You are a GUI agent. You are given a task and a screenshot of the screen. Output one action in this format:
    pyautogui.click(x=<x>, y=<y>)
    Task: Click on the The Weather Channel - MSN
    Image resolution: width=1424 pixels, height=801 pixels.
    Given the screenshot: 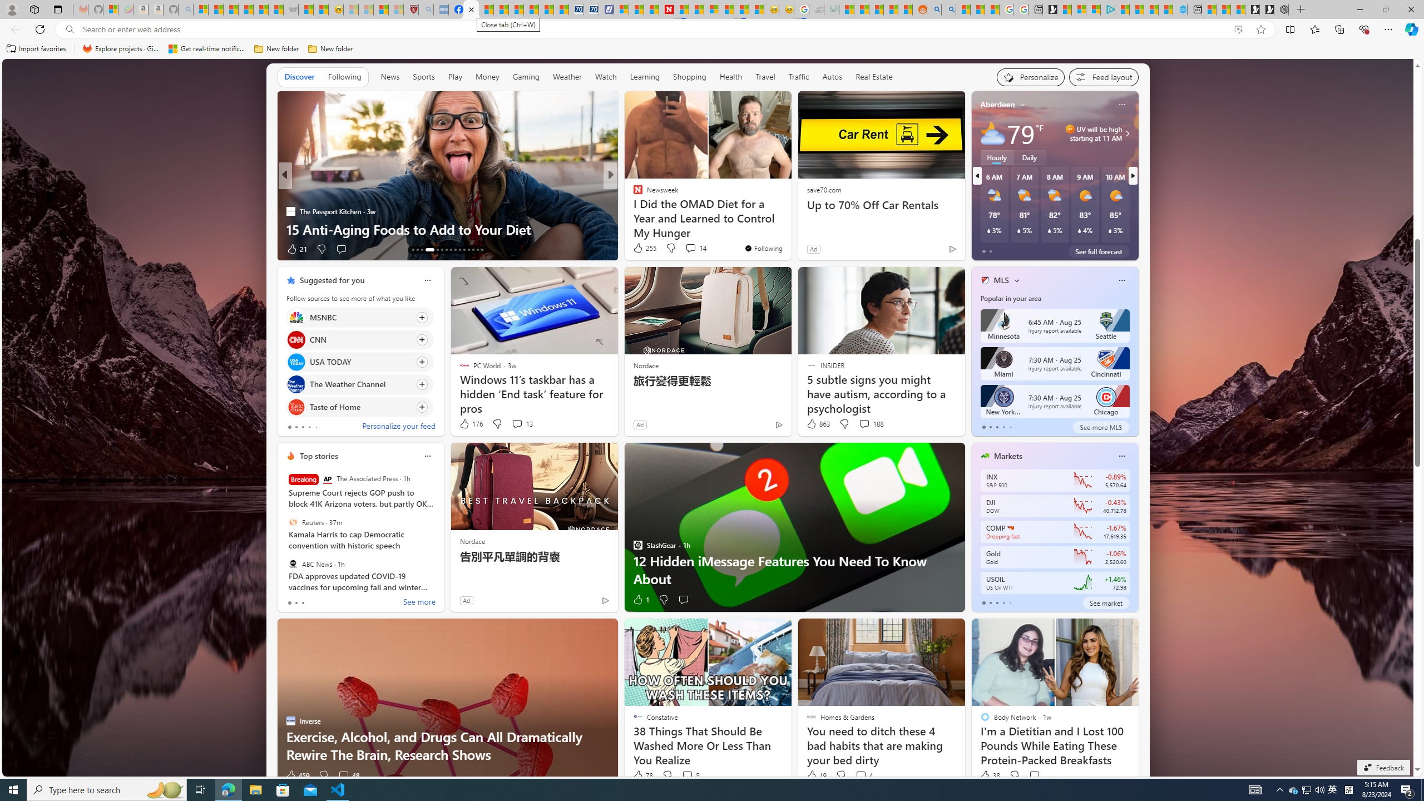 What is the action you would take?
    pyautogui.click(x=231, y=9)
    